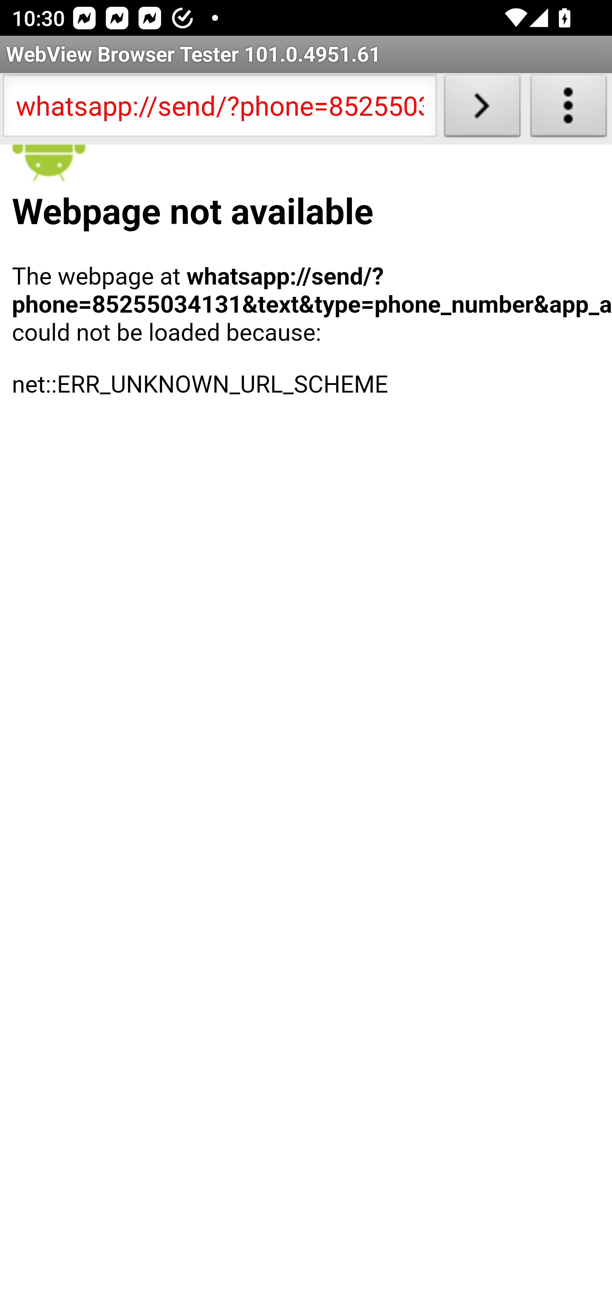 This screenshot has width=612, height=1293. What do you see at coordinates (482, 109) in the screenshot?
I see `Load URL` at bounding box center [482, 109].